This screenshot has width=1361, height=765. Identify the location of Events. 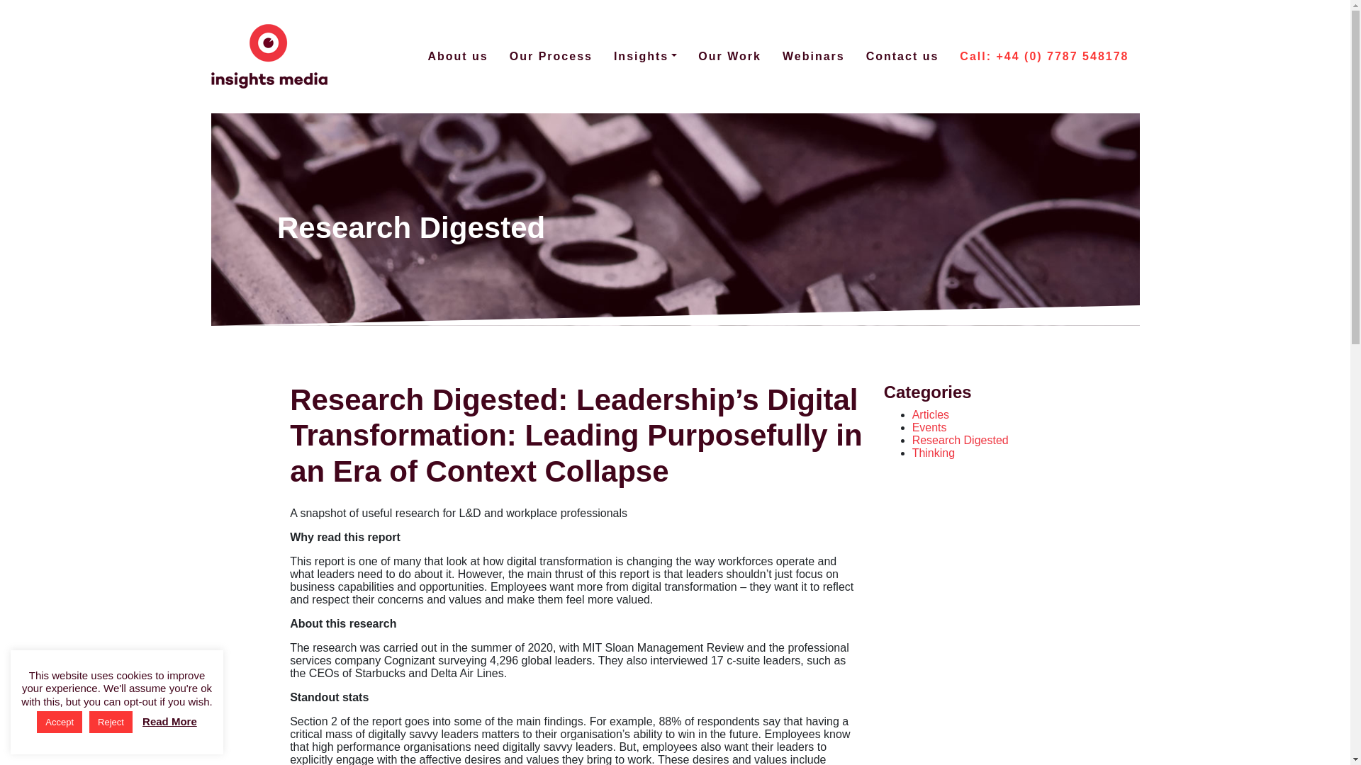
(929, 428).